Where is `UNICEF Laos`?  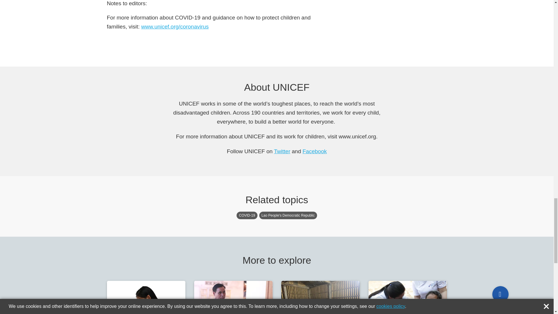
UNICEF Laos is located at coordinates (282, 151).